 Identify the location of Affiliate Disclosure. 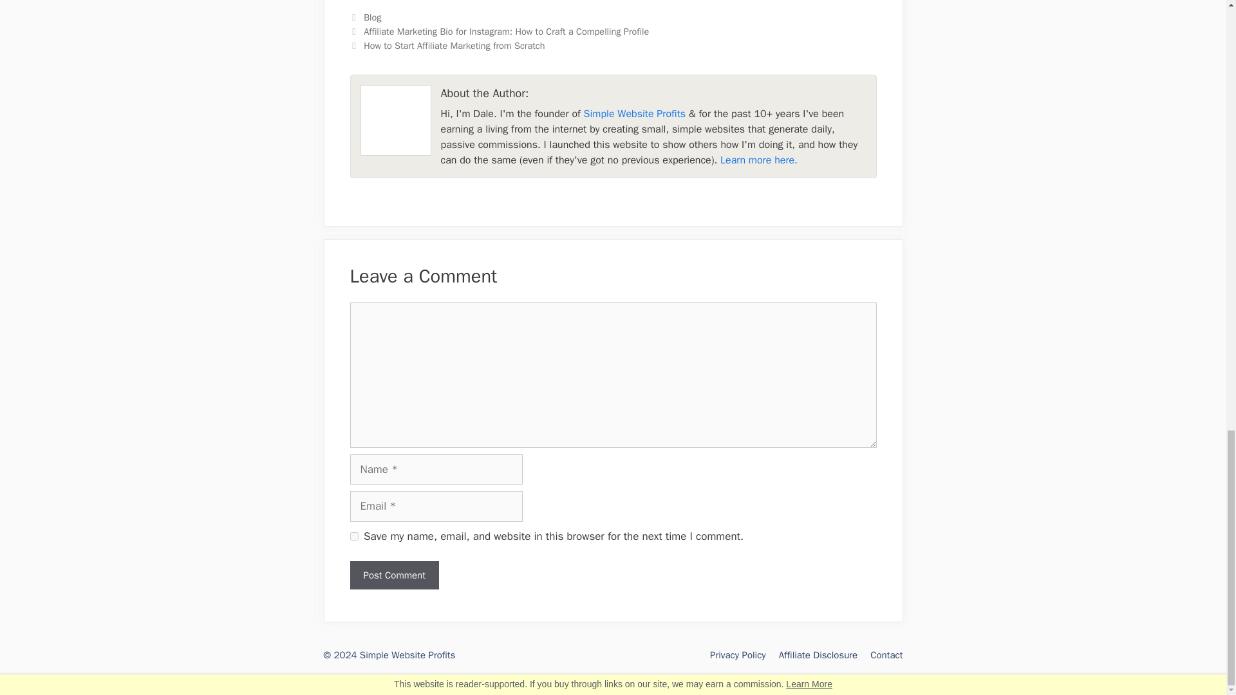
(818, 655).